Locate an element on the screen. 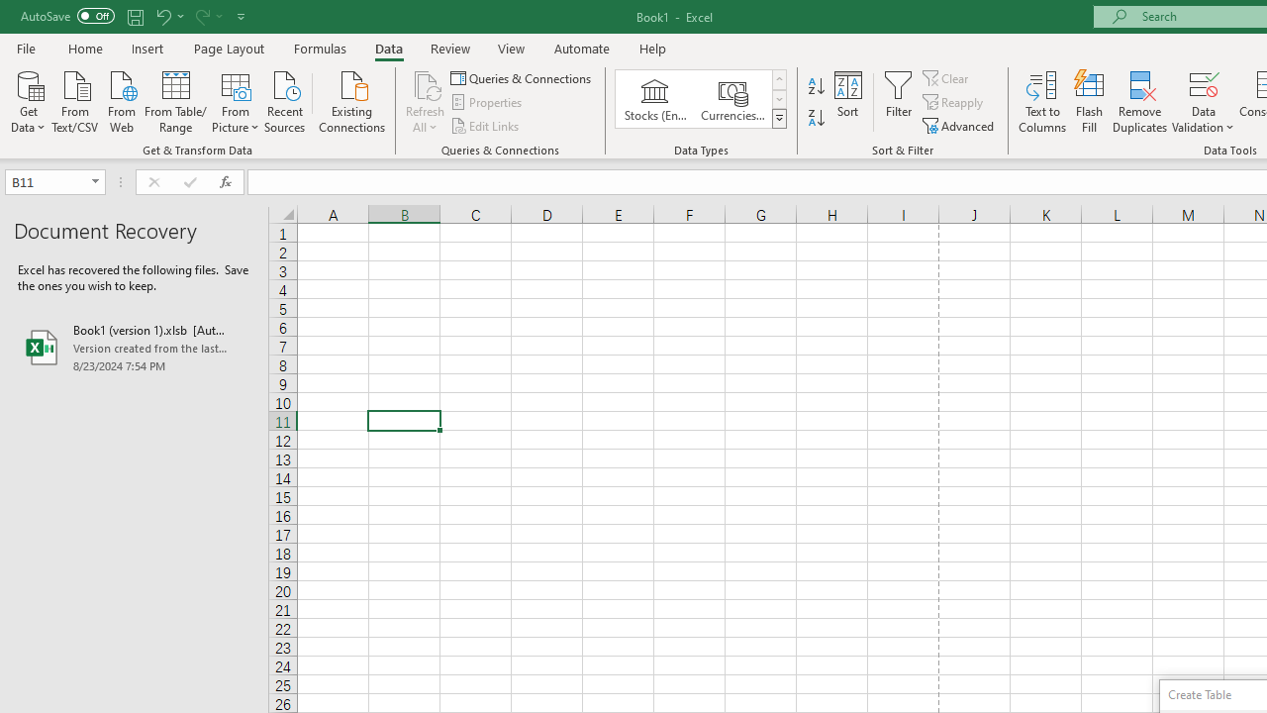 The width and height of the screenshot is (1267, 713). Currencies (English) is located at coordinates (732, 99).